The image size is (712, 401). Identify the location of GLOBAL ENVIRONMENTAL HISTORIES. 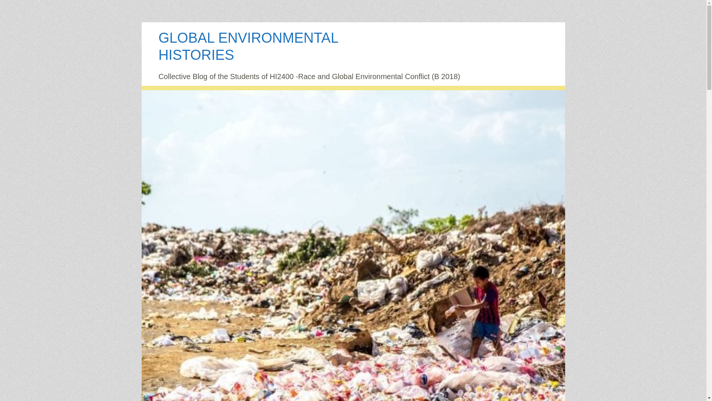
(248, 46).